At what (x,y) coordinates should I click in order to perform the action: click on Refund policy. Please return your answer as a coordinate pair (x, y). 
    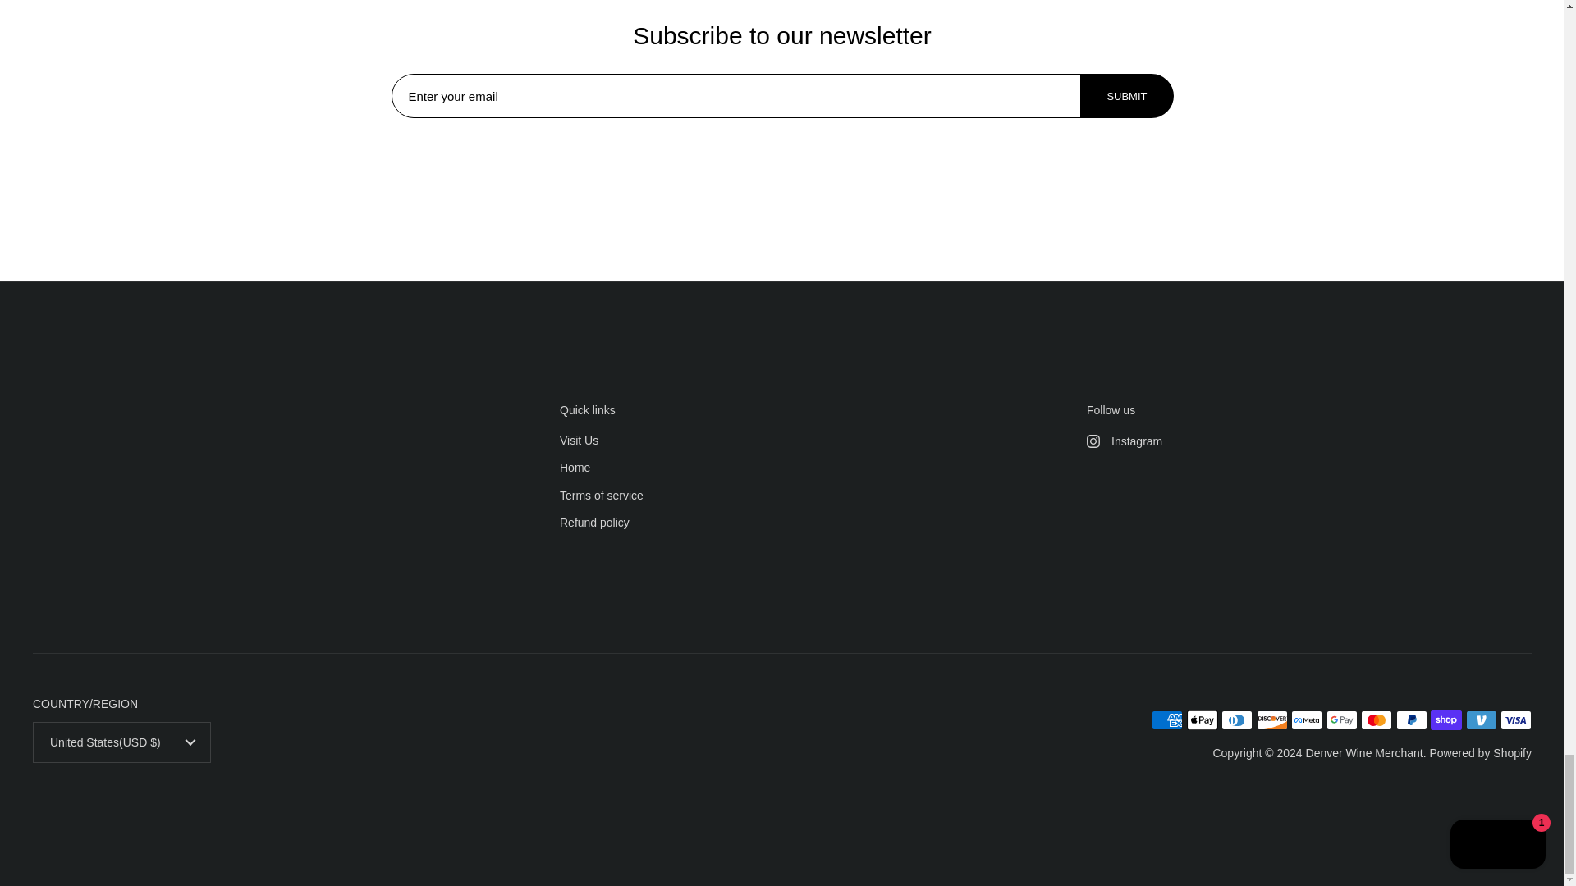
    Looking at the image, I should click on (594, 523).